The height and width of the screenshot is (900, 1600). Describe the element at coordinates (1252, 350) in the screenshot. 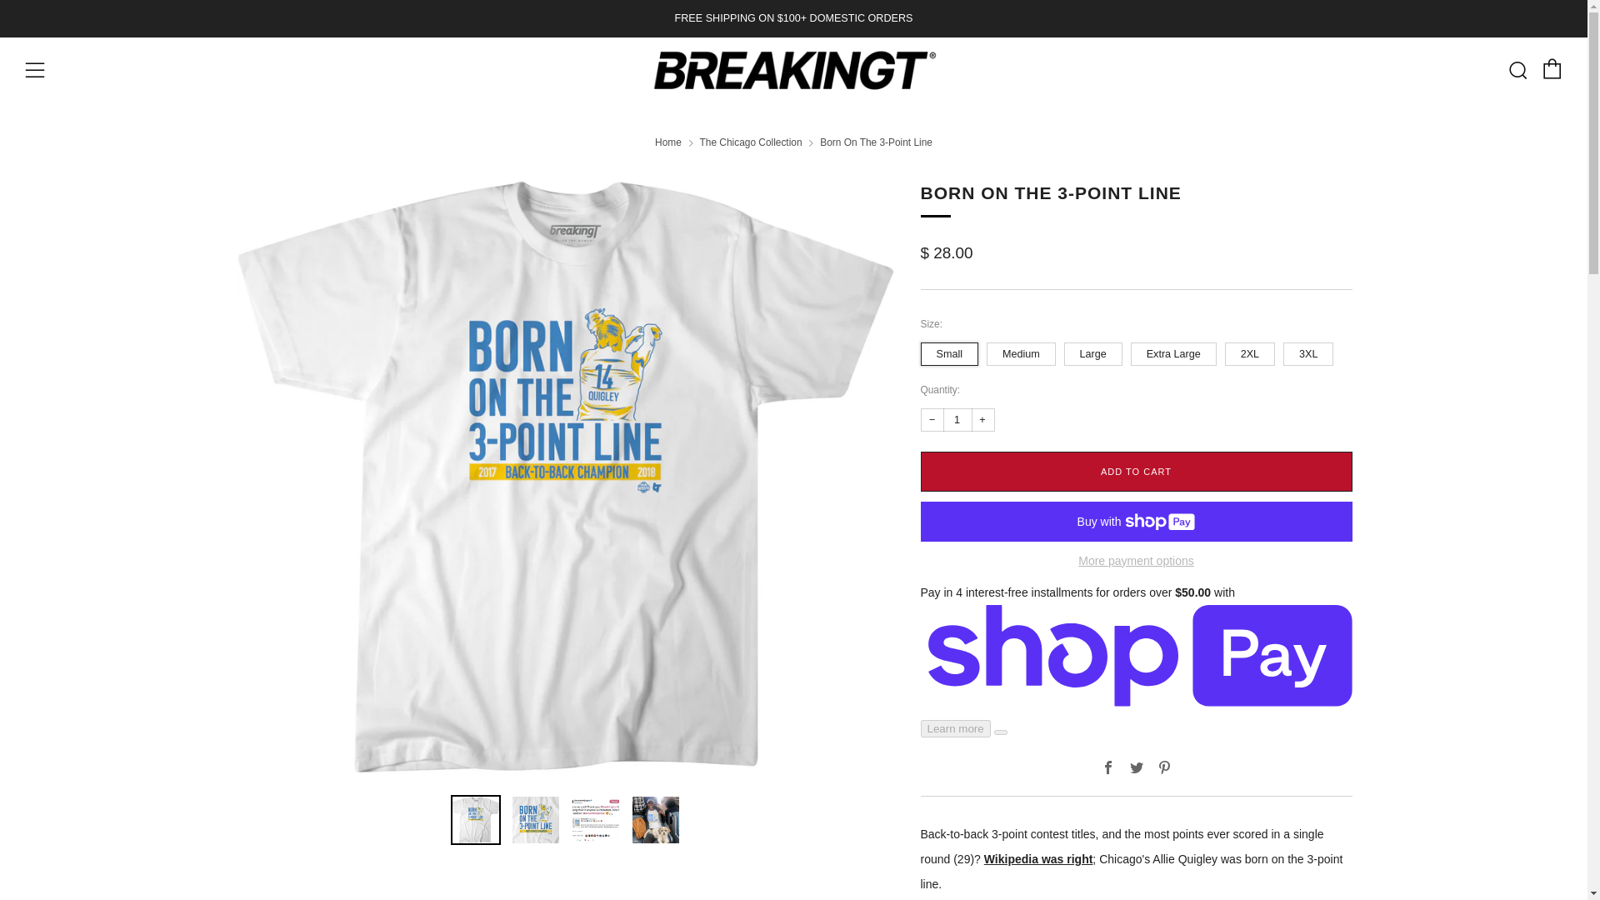

I see `2XL` at that location.